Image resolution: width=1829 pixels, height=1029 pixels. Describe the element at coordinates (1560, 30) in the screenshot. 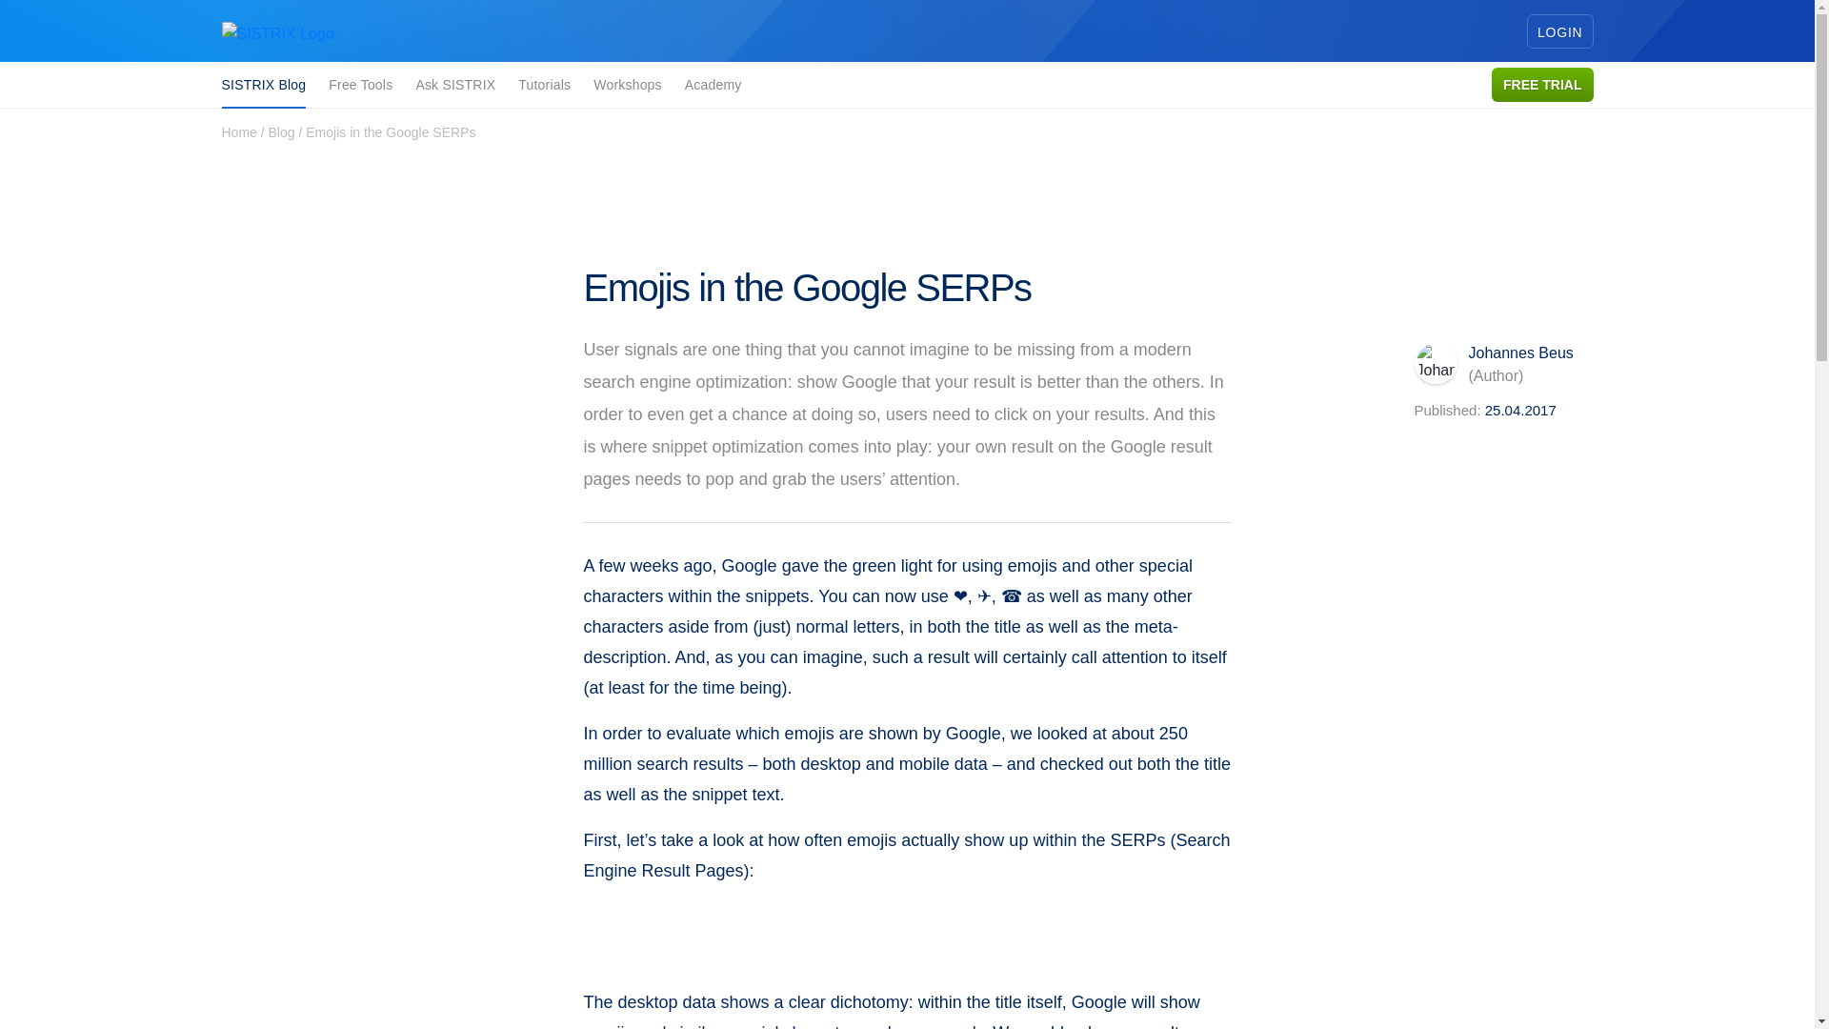

I see `LOGIN` at that location.